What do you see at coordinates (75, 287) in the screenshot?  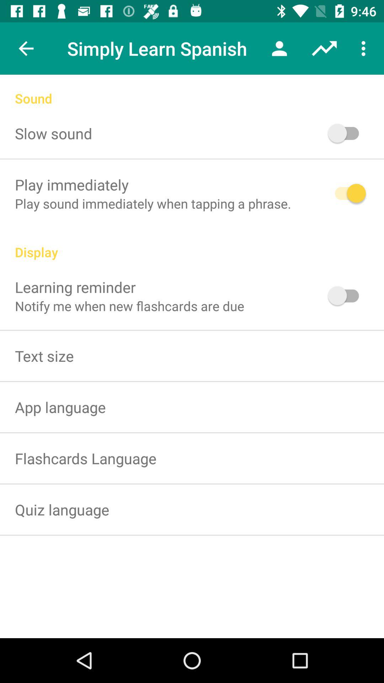 I see `tap the learning reminder item` at bounding box center [75, 287].